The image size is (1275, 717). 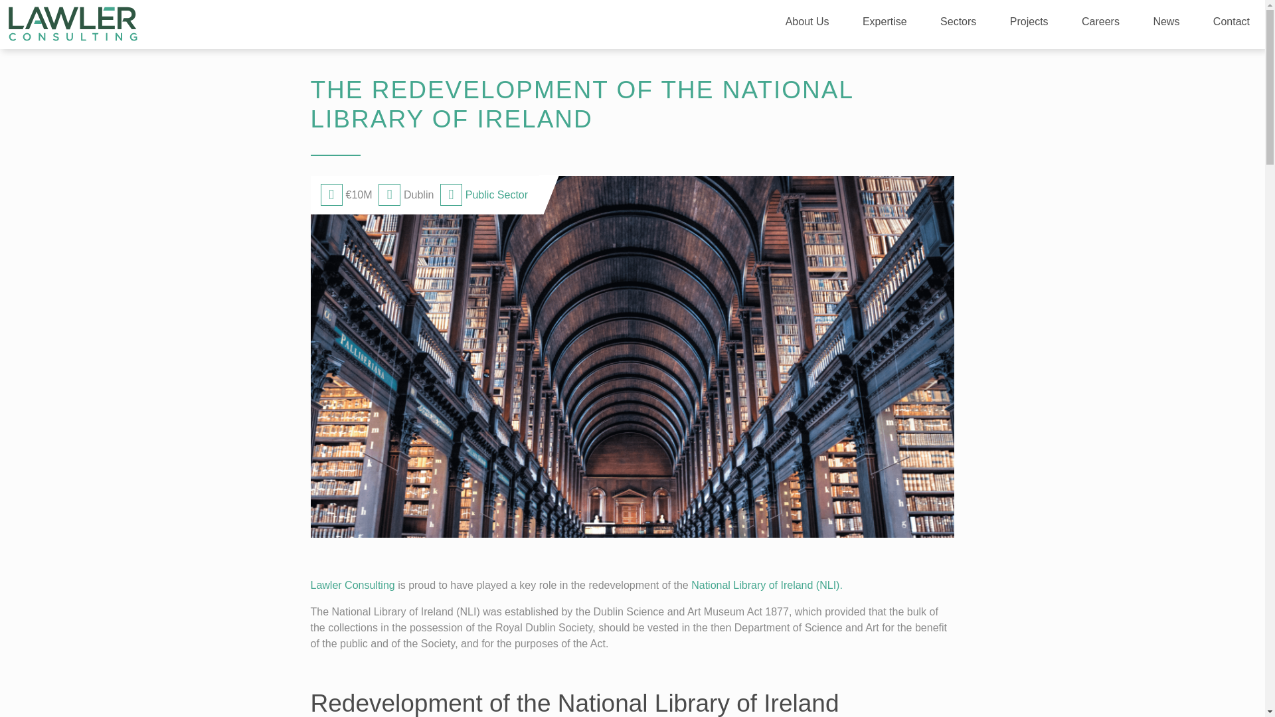 I want to click on About Us, so click(x=807, y=24).